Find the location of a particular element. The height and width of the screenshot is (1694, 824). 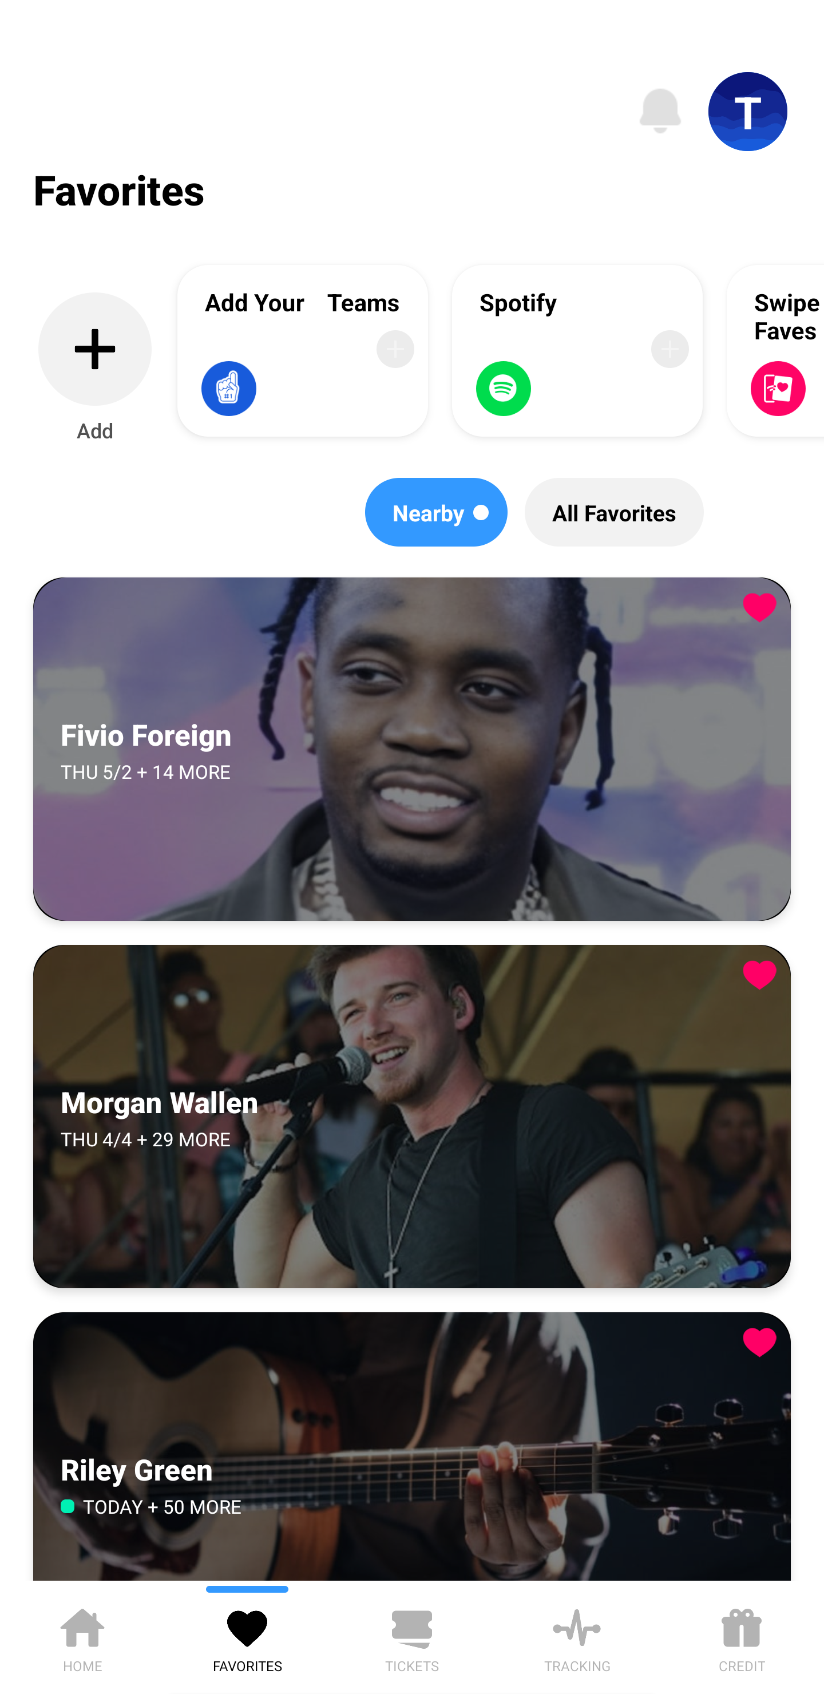

CREDIT is located at coordinates (742, 1637).